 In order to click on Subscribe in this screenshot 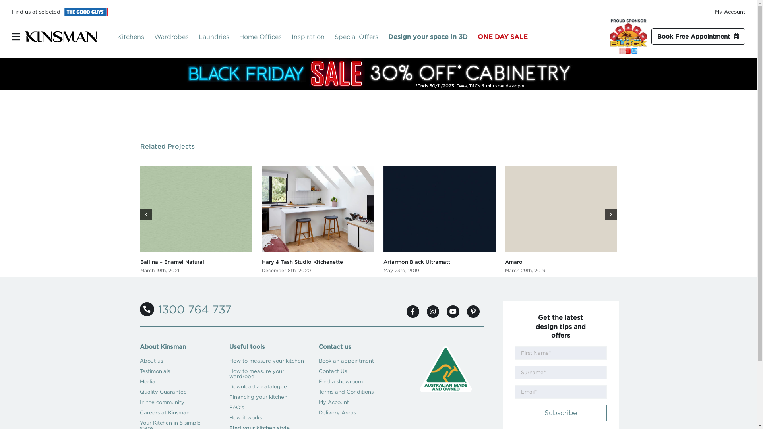, I will do `click(560, 413)`.